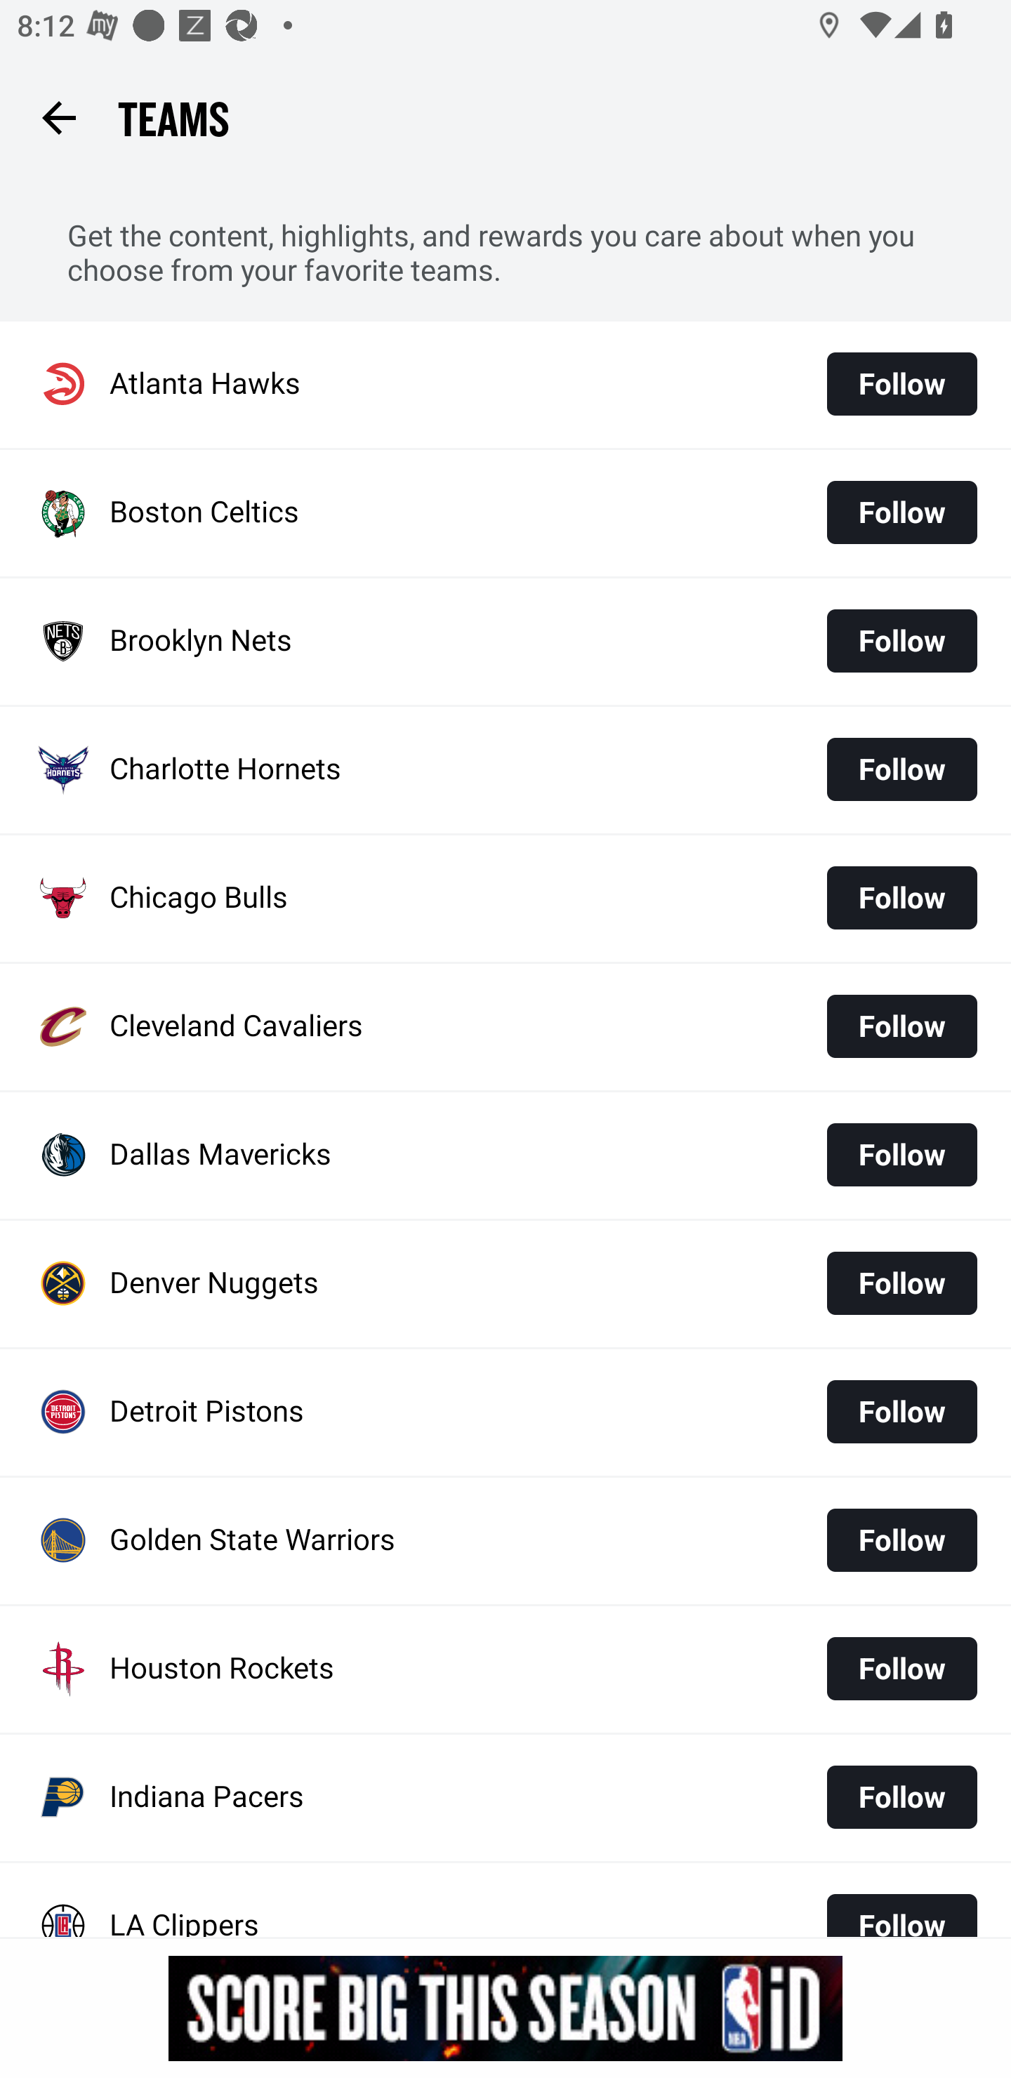 The image size is (1011, 2078). Describe the element at coordinates (505, 899) in the screenshot. I see `Chicago Bulls Follow` at that location.